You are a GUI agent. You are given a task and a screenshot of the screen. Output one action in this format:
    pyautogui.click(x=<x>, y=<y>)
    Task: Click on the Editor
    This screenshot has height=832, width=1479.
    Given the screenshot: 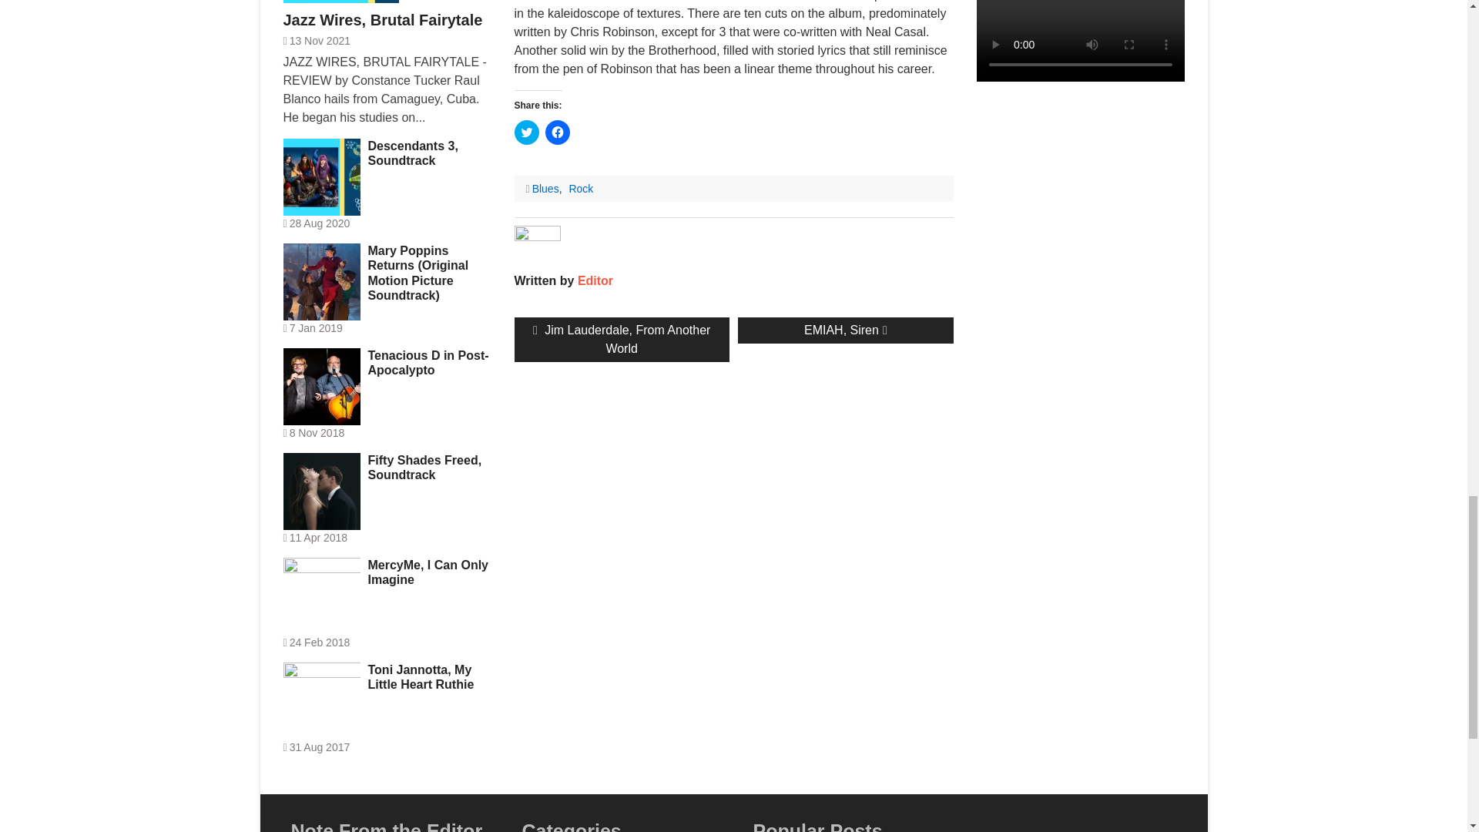 What is the action you would take?
    pyautogui.click(x=622, y=339)
    